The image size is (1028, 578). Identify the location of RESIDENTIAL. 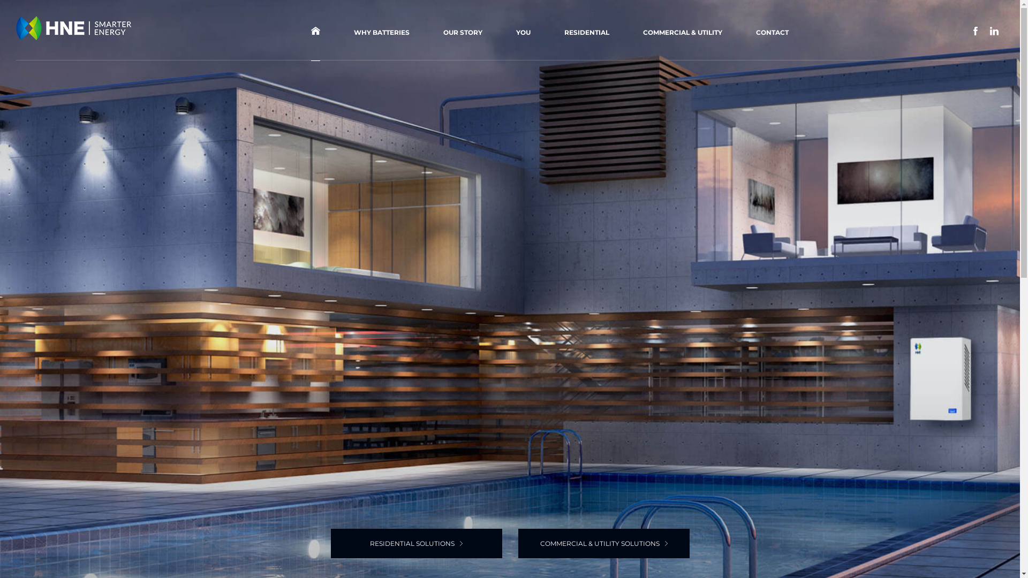
(587, 31).